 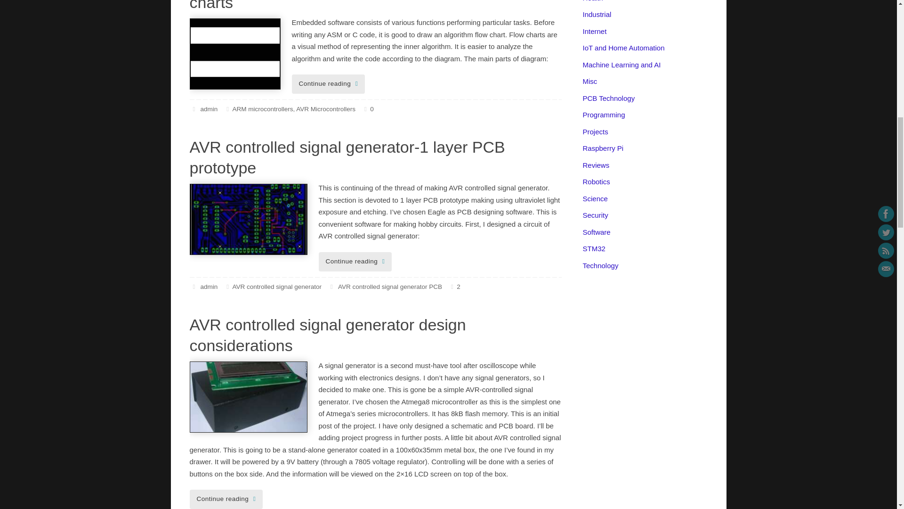 What do you see at coordinates (347, 157) in the screenshot?
I see `AVR controlled signal generator-1 layer PCB prototype` at bounding box center [347, 157].